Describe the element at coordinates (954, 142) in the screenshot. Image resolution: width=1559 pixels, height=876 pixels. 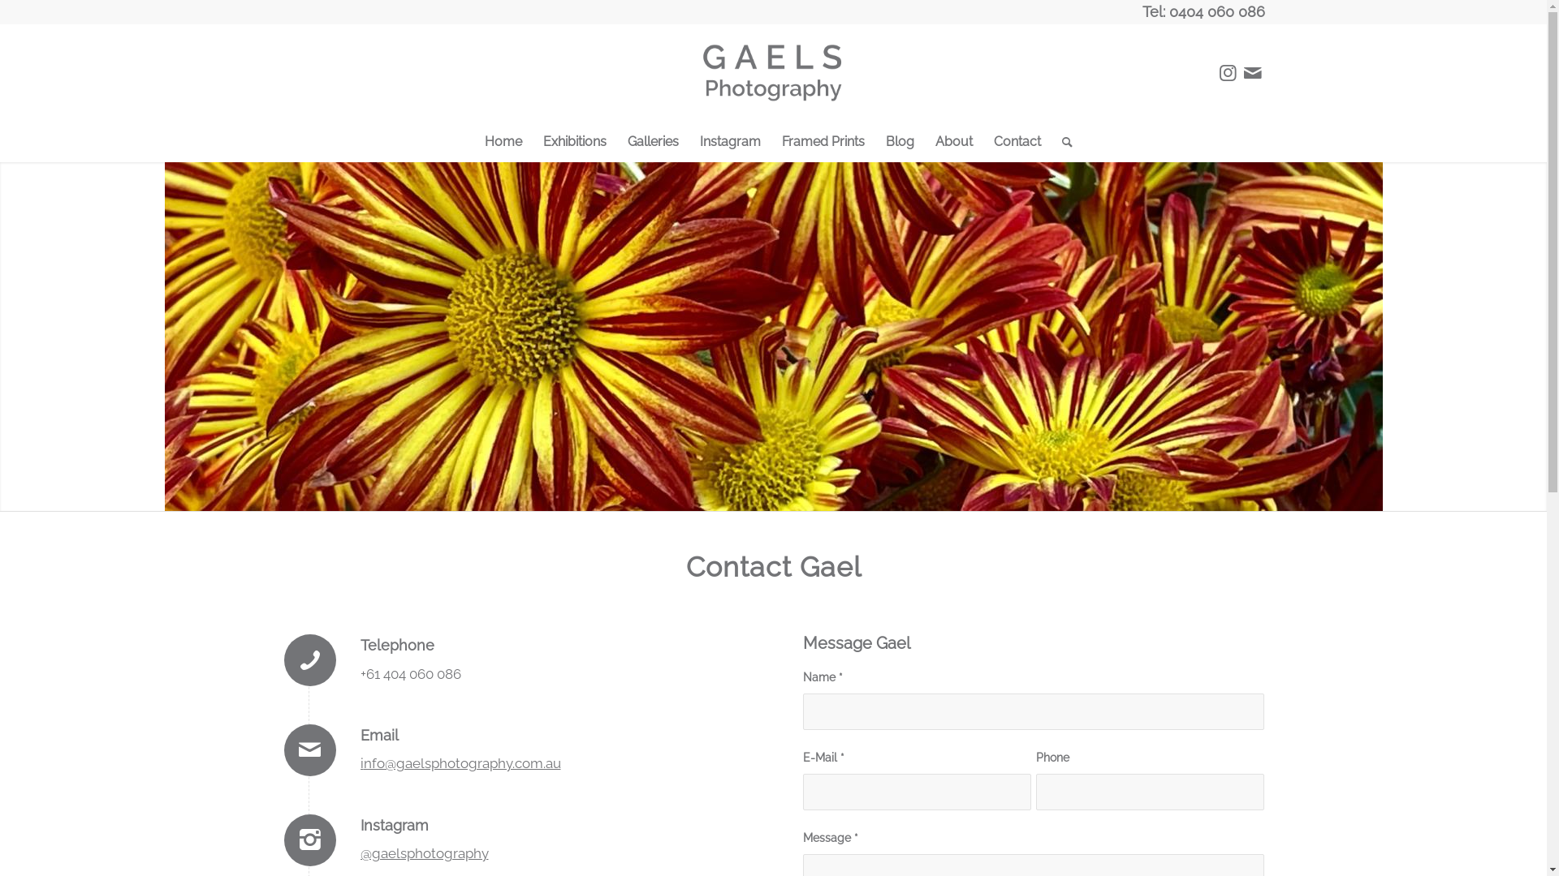
I see `About` at that location.